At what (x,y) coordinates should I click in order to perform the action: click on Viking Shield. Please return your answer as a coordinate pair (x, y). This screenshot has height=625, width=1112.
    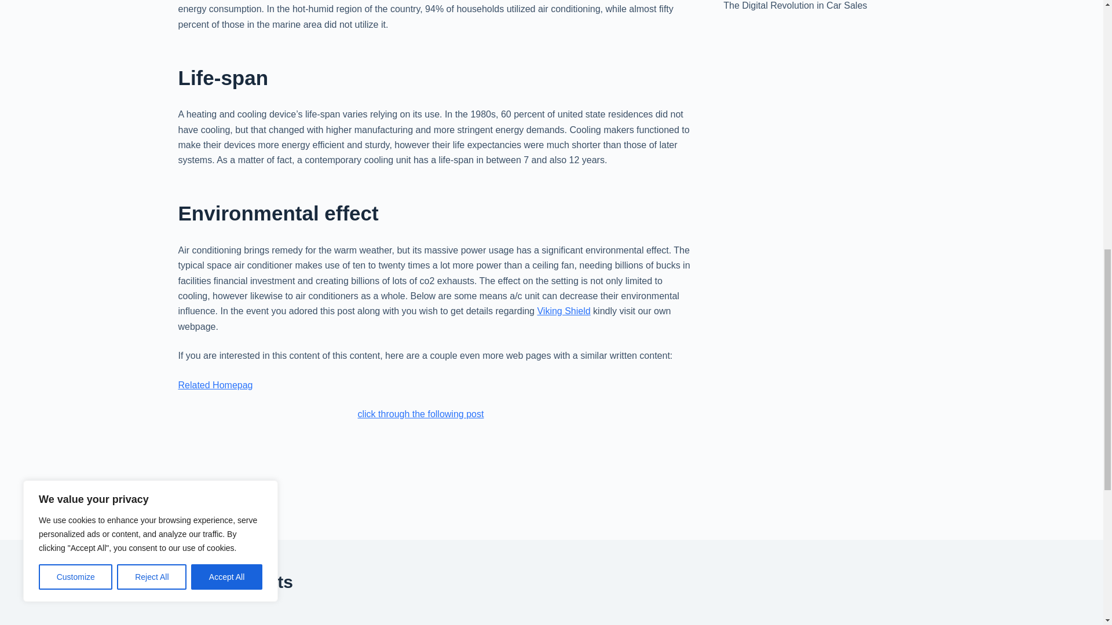
    Looking at the image, I should click on (564, 311).